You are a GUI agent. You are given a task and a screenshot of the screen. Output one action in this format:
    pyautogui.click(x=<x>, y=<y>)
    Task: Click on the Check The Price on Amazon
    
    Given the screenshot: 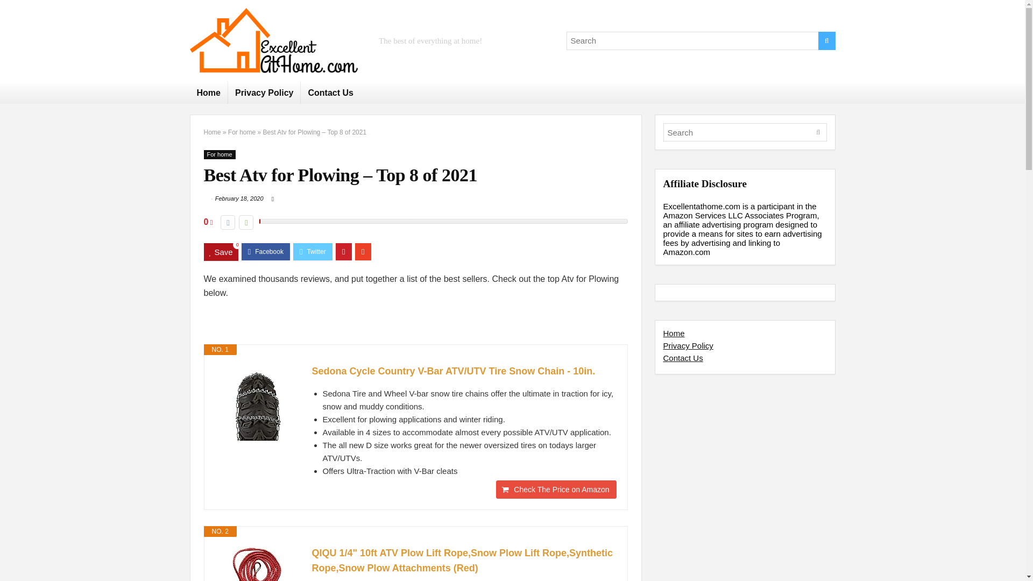 What is the action you would take?
    pyautogui.click(x=555, y=490)
    